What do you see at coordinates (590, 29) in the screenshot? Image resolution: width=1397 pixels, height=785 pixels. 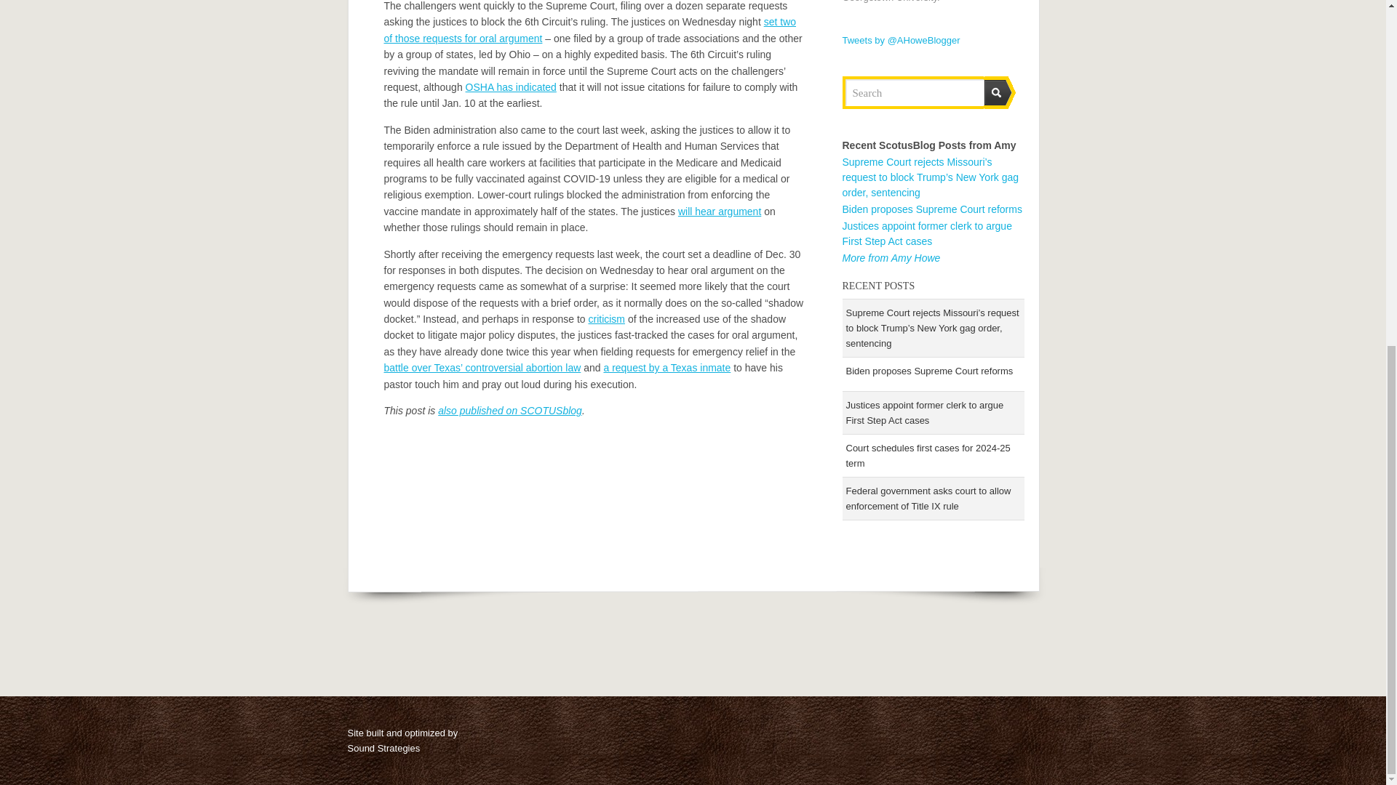 I see `set two of those requests for oral argument` at bounding box center [590, 29].